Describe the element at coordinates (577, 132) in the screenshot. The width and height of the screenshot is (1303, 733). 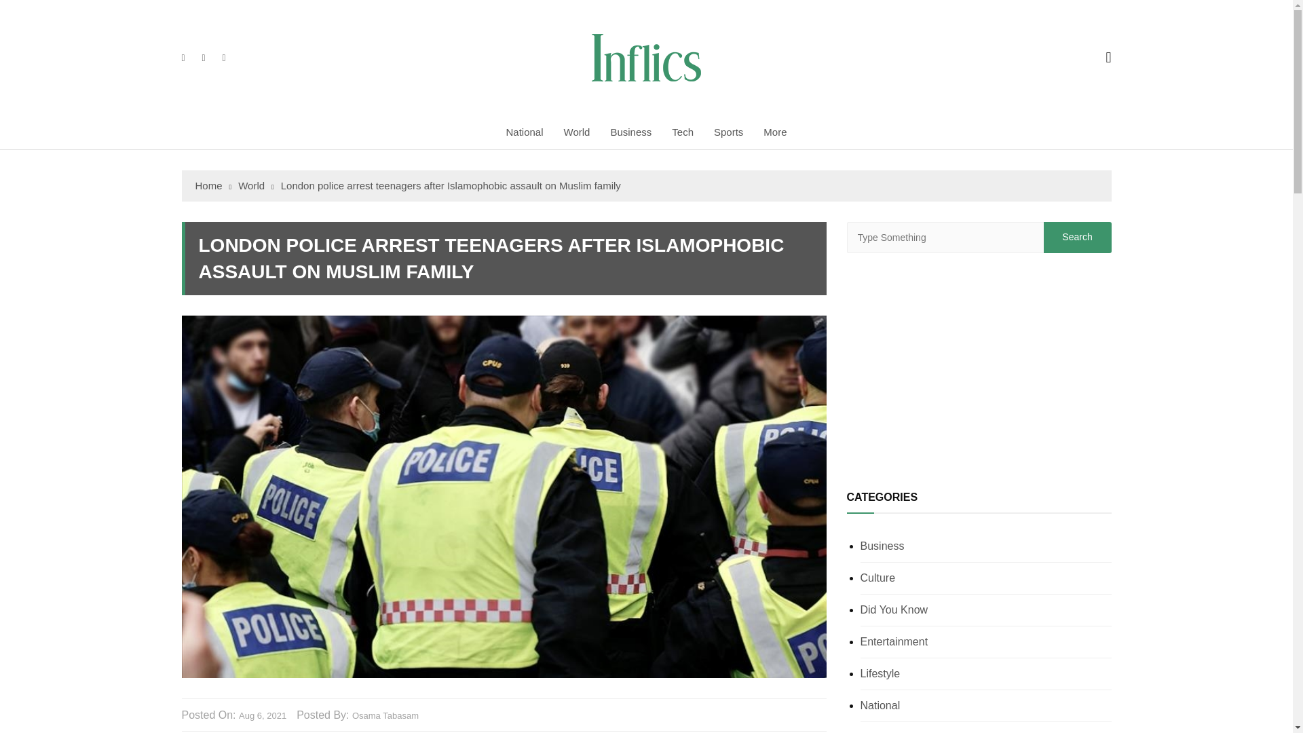
I see `World` at that location.